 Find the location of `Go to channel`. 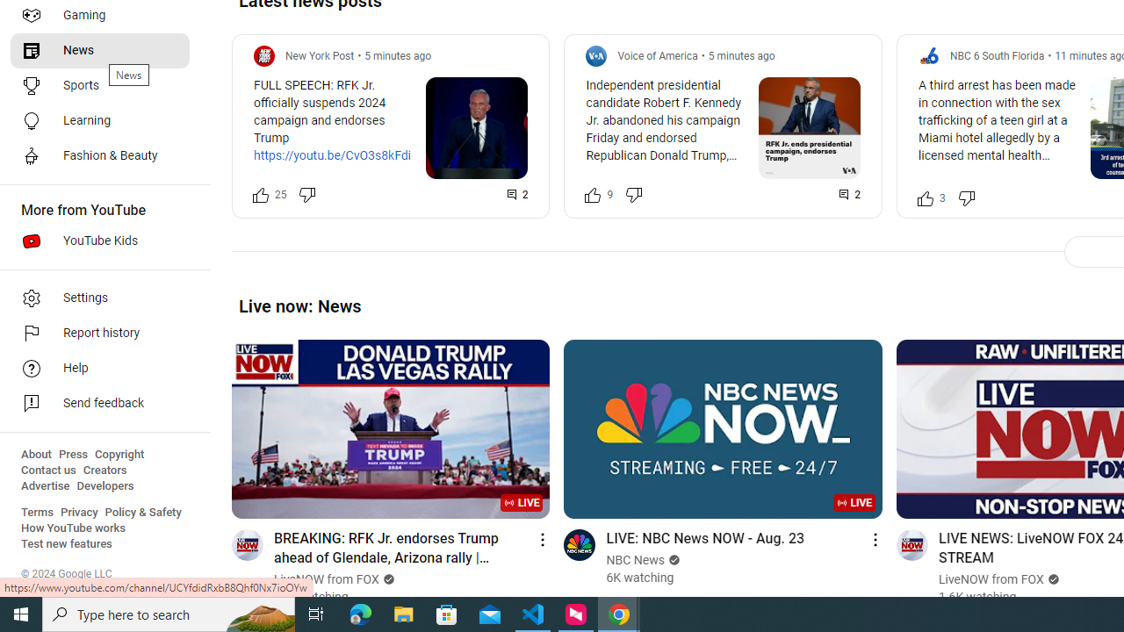

Go to channel is located at coordinates (911, 544).